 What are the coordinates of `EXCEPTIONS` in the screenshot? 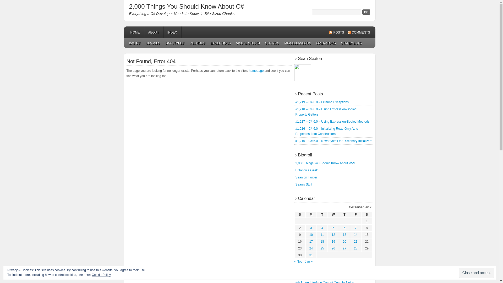 It's located at (221, 43).